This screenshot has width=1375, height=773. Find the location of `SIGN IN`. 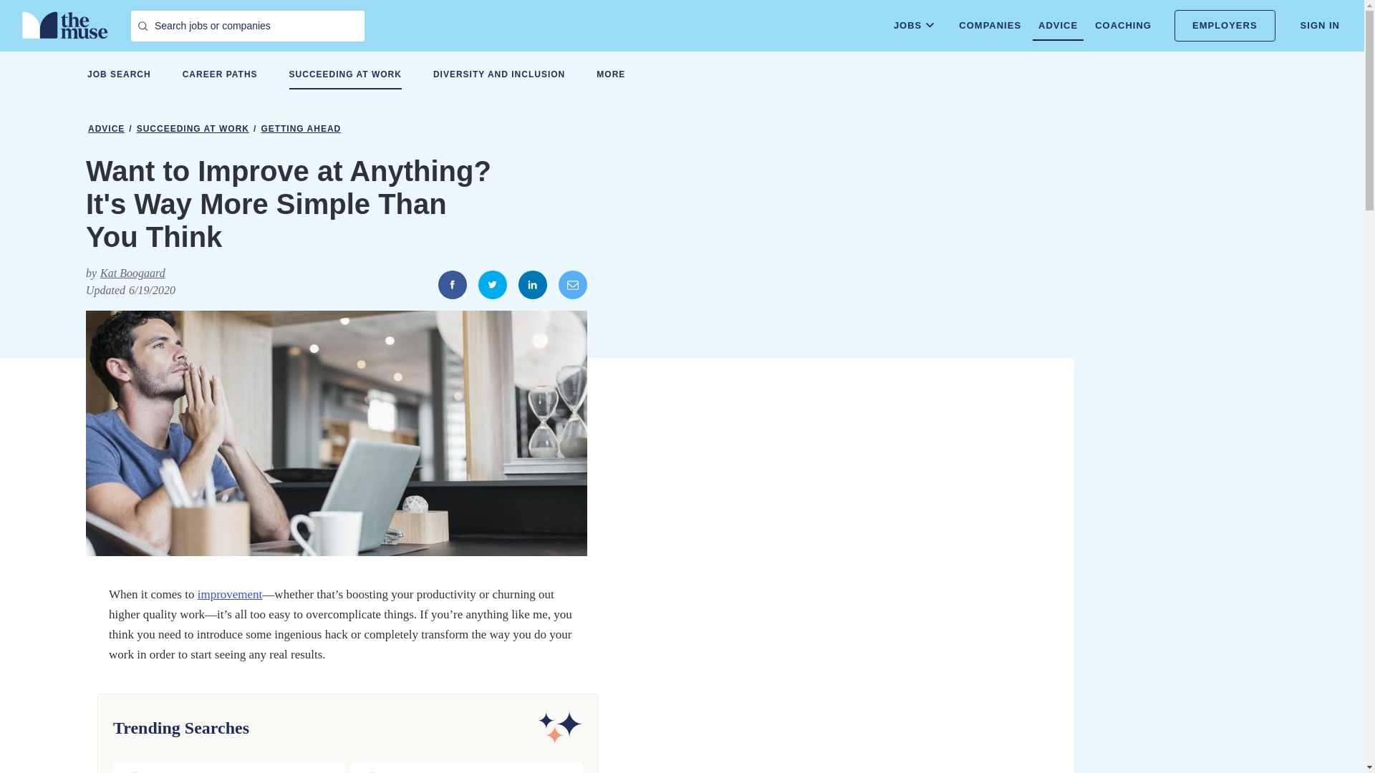

SIGN IN is located at coordinates (1321, 26).